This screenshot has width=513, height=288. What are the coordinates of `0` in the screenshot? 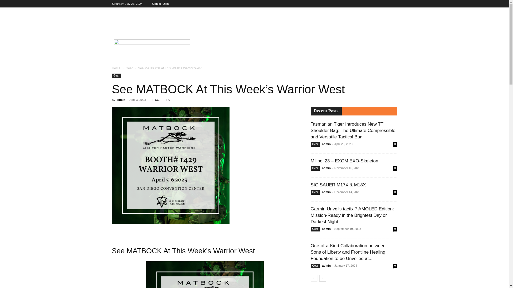 It's located at (168, 100).